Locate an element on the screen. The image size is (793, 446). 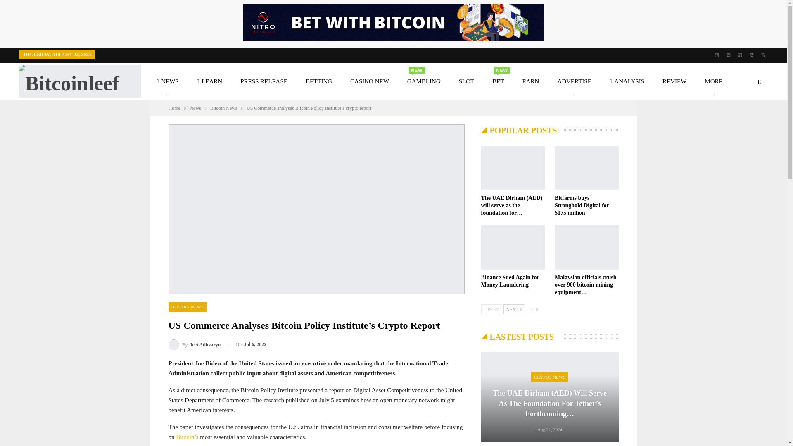
ANALYSIS is located at coordinates (369, 81).